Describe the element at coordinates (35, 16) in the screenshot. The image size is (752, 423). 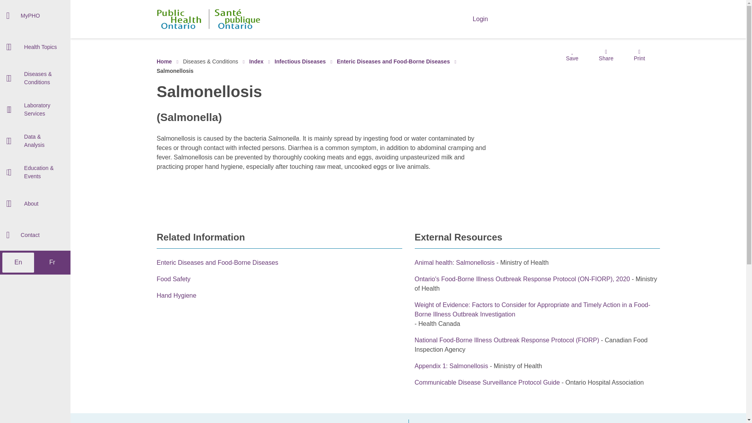
I see `MyPHO` at that location.